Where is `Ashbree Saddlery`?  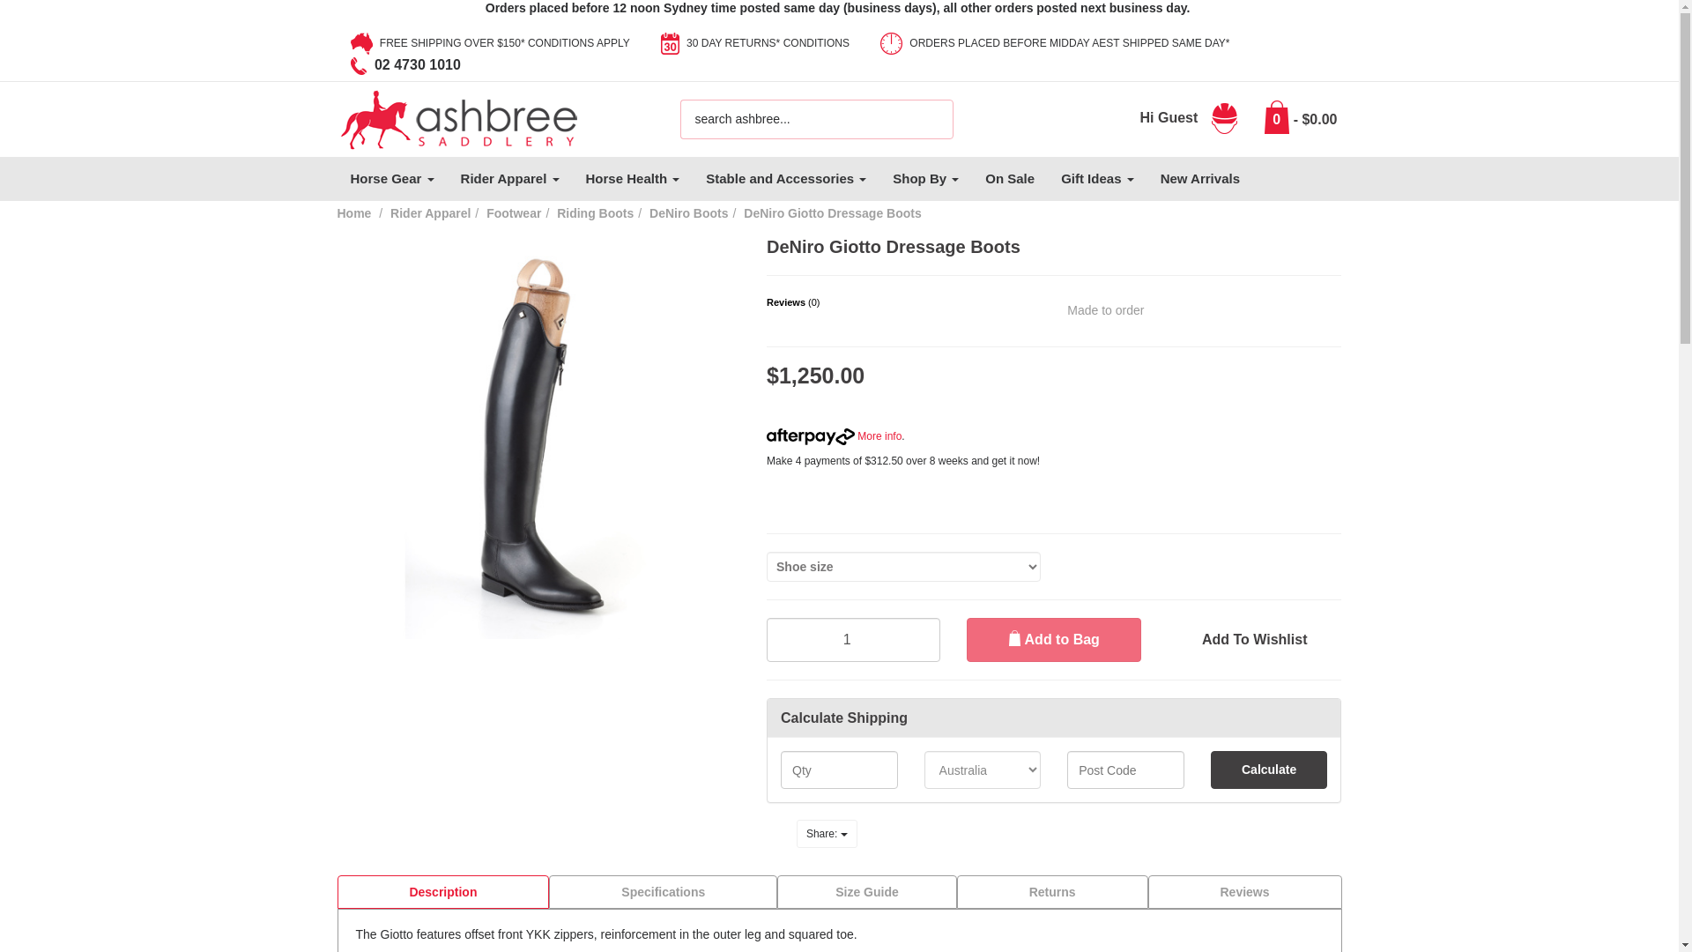
Ashbree Saddlery is located at coordinates (458, 118).